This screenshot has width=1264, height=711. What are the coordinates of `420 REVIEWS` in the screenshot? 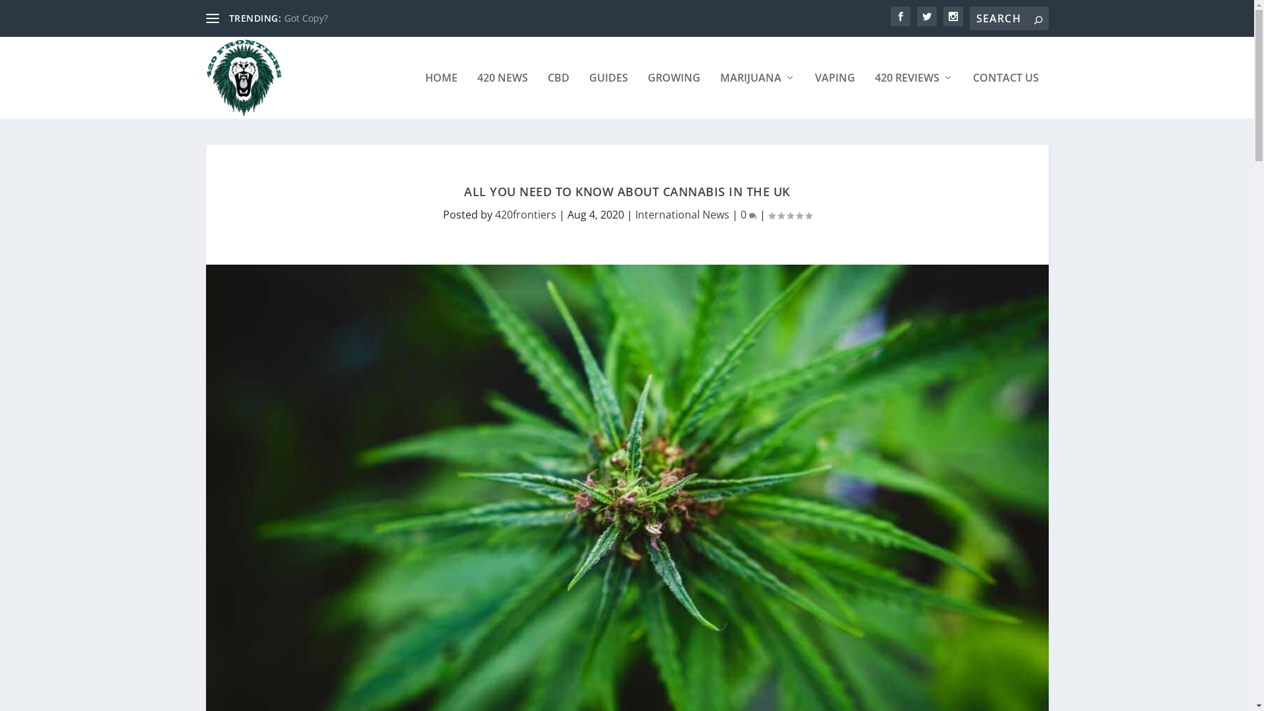 It's located at (914, 95).